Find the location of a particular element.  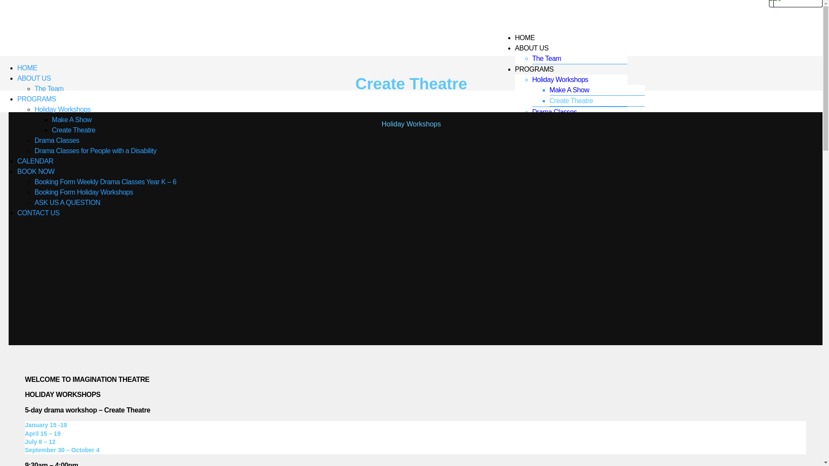

BOOK NOW is located at coordinates (36, 172).